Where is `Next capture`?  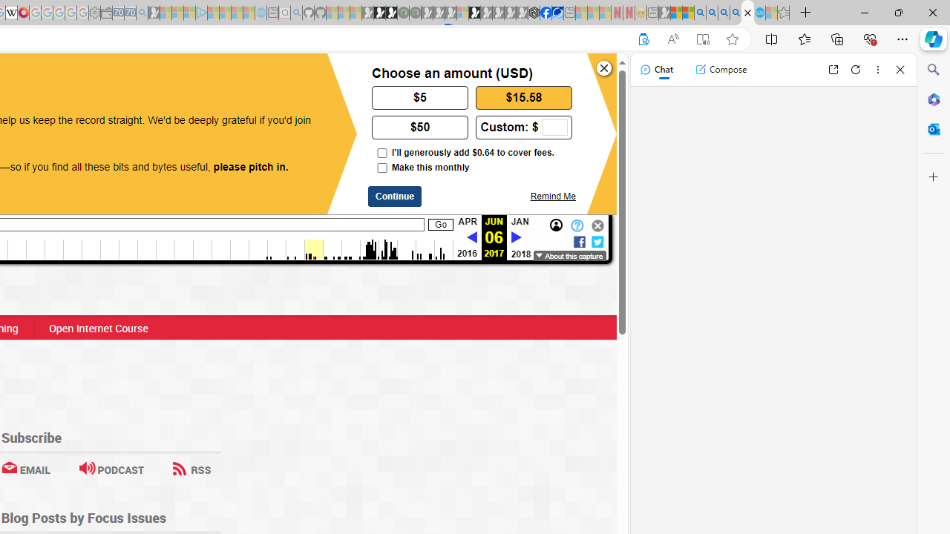 Next capture is located at coordinates (516, 237).